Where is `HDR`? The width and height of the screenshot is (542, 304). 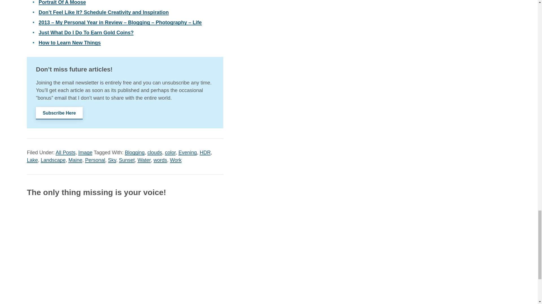
HDR is located at coordinates (205, 153).